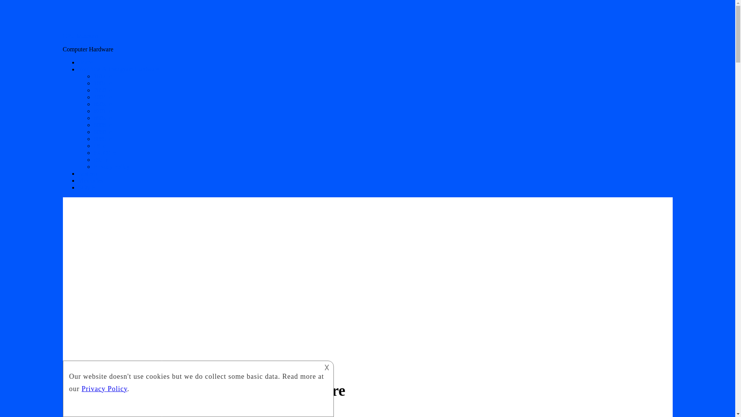 The height and width of the screenshot is (417, 741). What do you see at coordinates (90, 181) in the screenshot?
I see `Memories` at bounding box center [90, 181].